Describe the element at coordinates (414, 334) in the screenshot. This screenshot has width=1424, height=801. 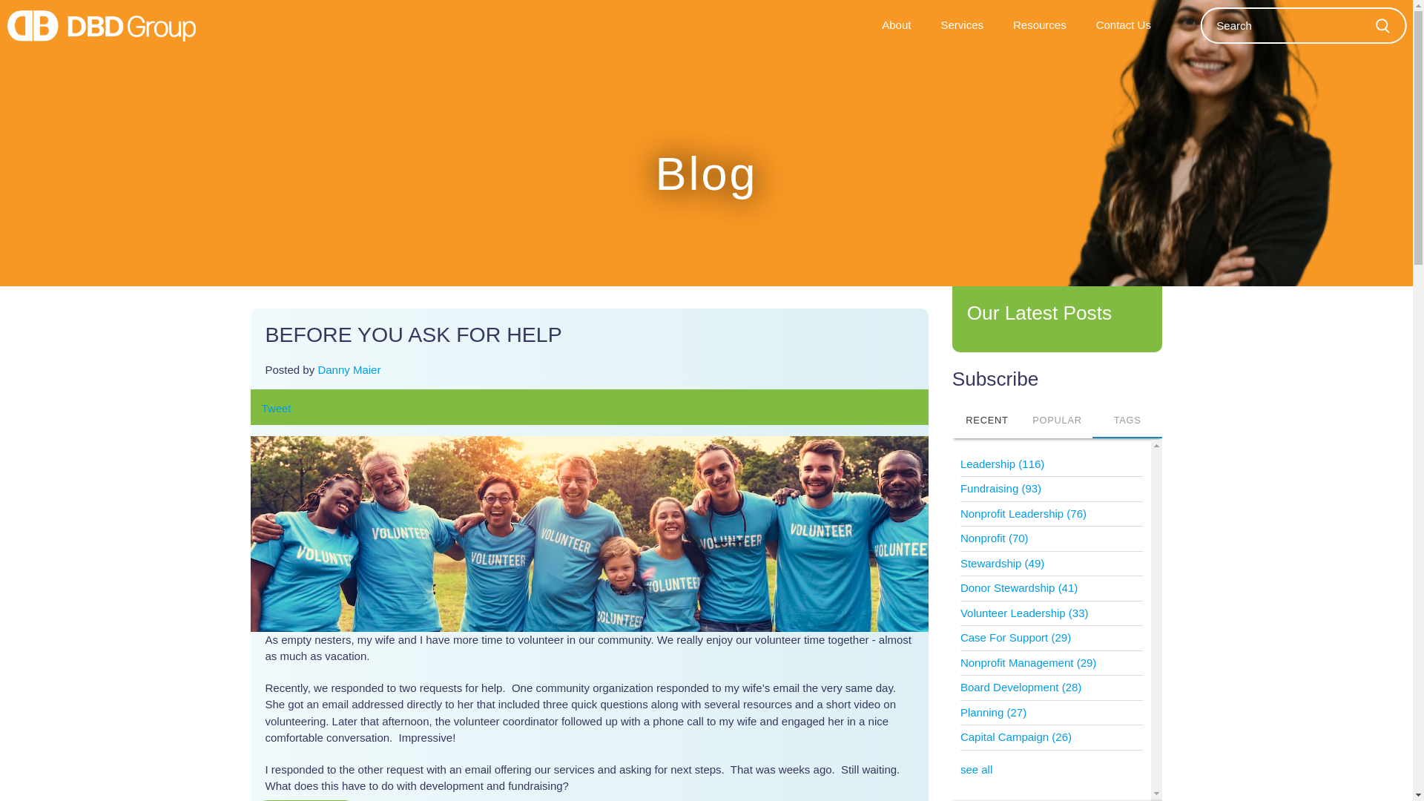
I see `BEFORE YOU ASK FOR HELP` at that location.